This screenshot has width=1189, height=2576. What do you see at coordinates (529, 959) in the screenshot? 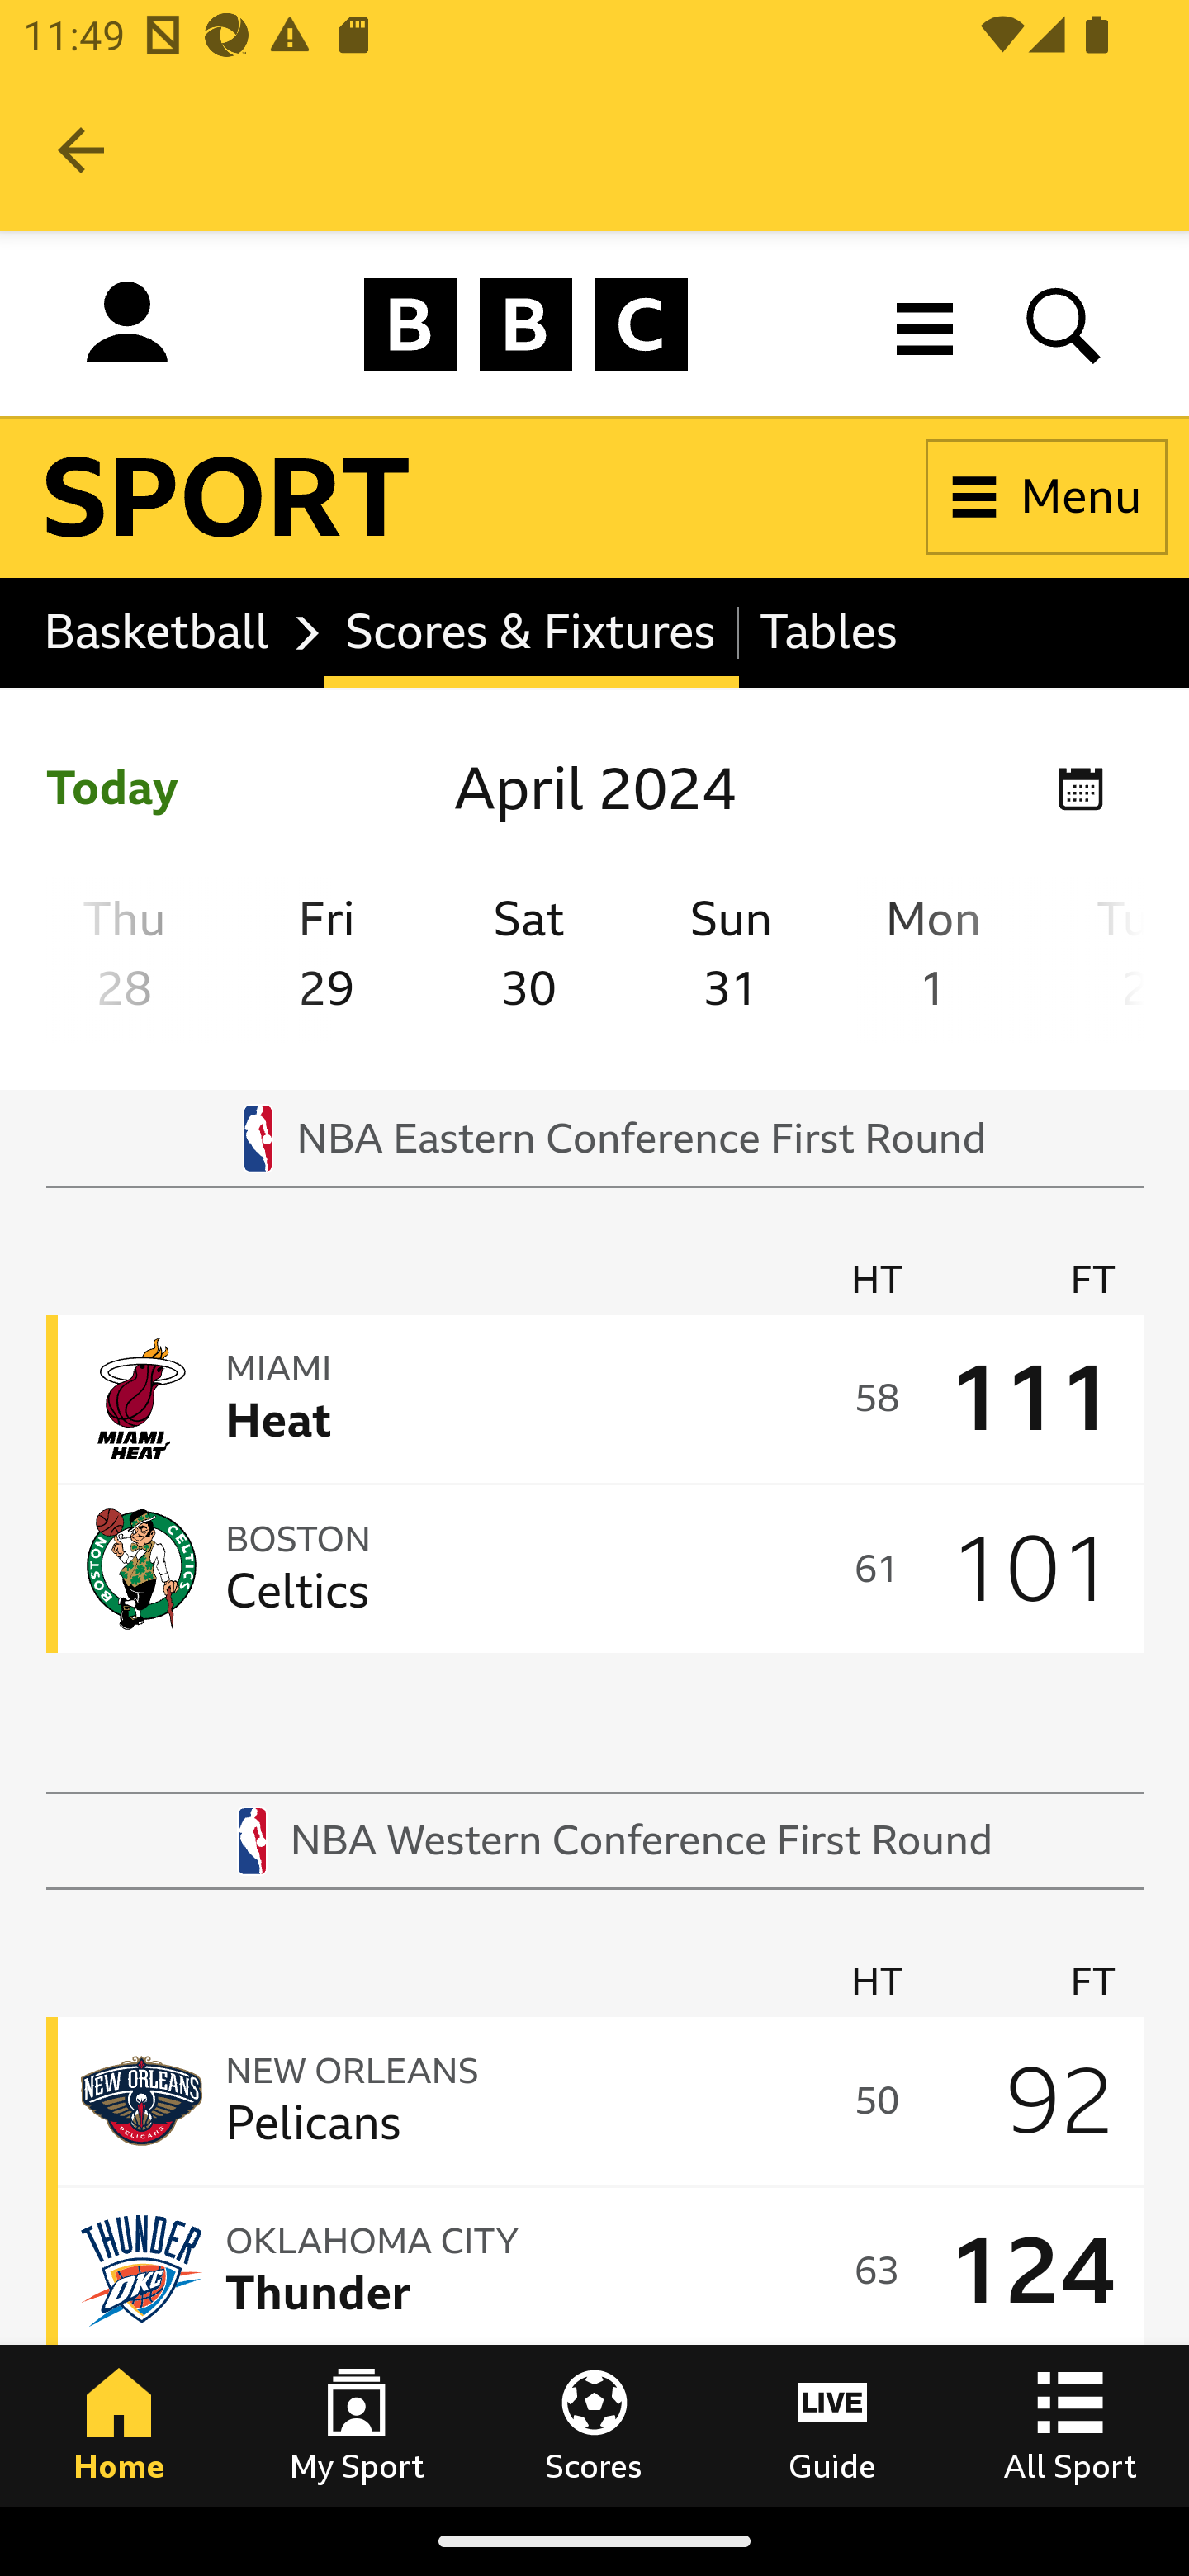
I see `Sat 30th March 2024 Sat 30` at bounding box center [529, 959].